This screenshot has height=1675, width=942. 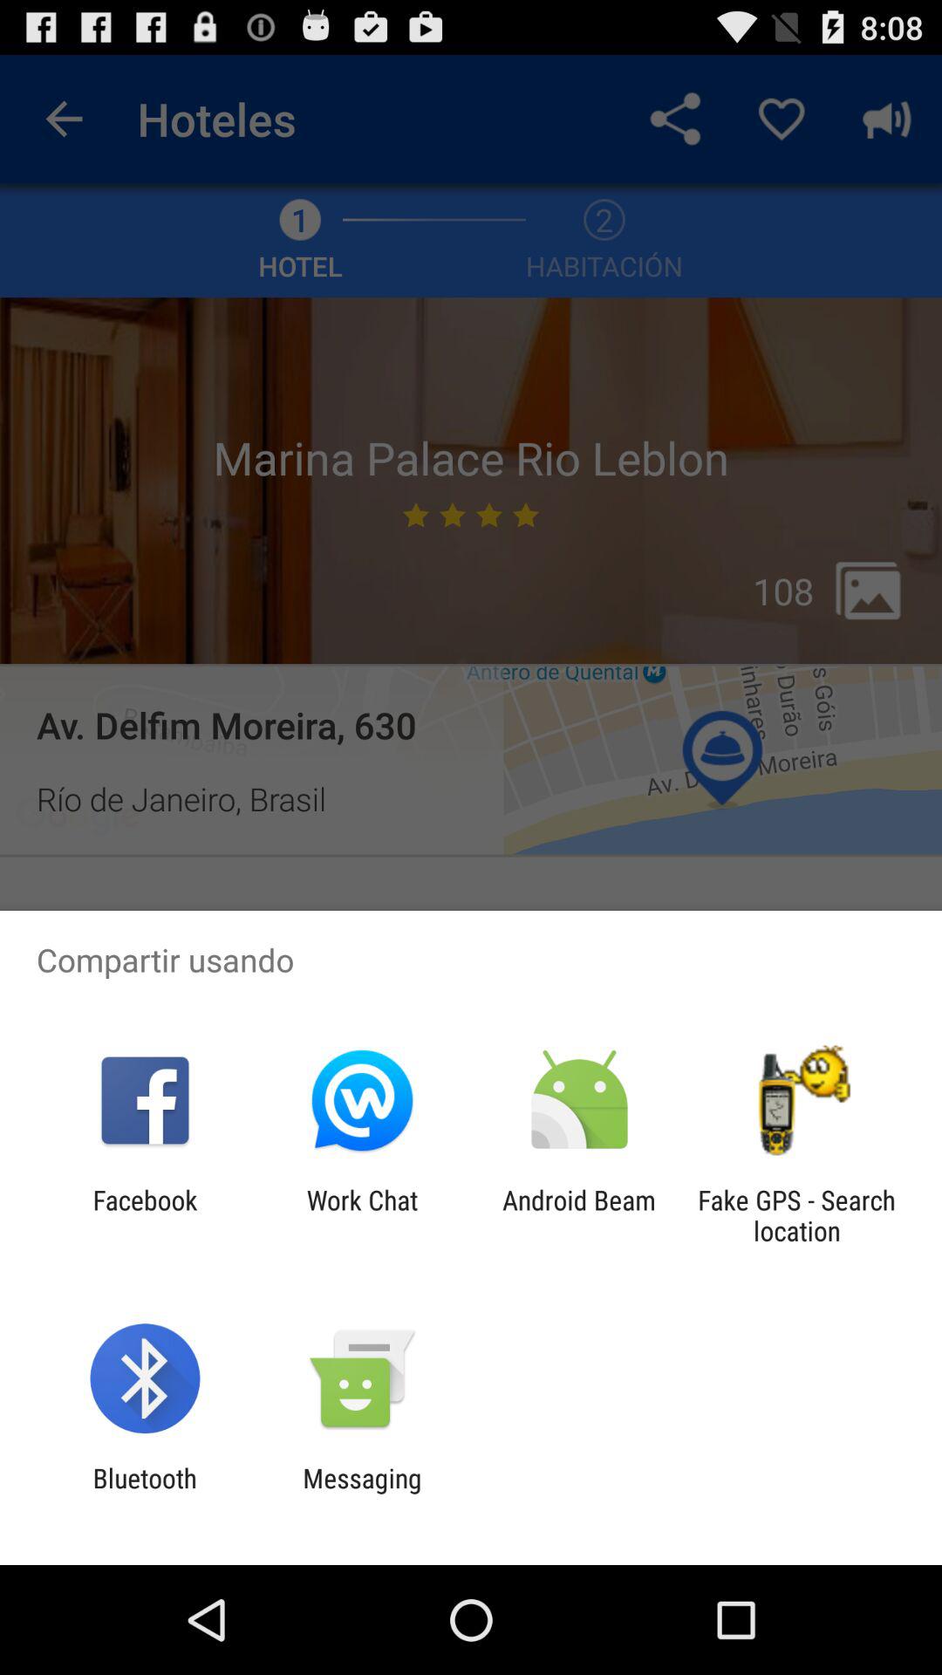 I want to click on open the android beam icon, so click(x=579, y=1215).